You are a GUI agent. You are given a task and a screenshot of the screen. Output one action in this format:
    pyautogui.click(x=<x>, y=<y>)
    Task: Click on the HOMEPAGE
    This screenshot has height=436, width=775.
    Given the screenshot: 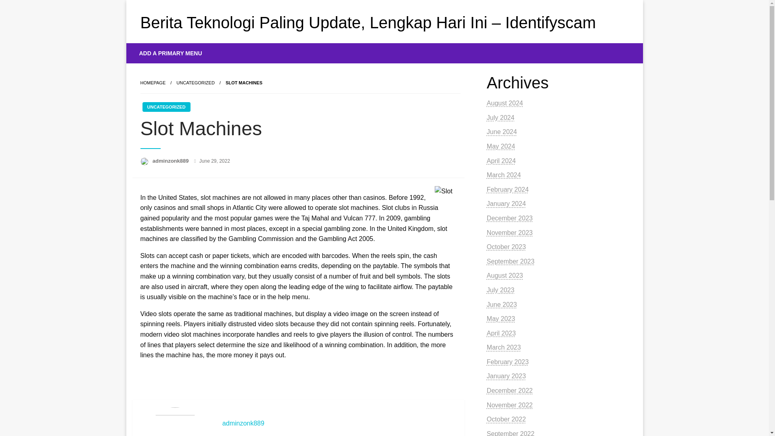 What is the action you would take?
    pyautogui.click(x=153, y=82)
    